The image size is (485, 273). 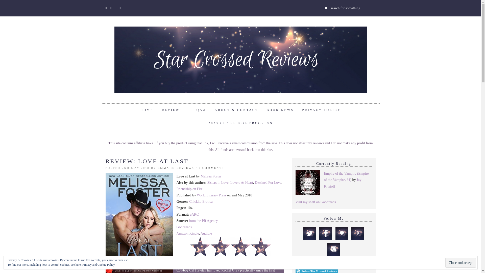 I want to click on Amazon Kindle, so click(x=187, y=233).